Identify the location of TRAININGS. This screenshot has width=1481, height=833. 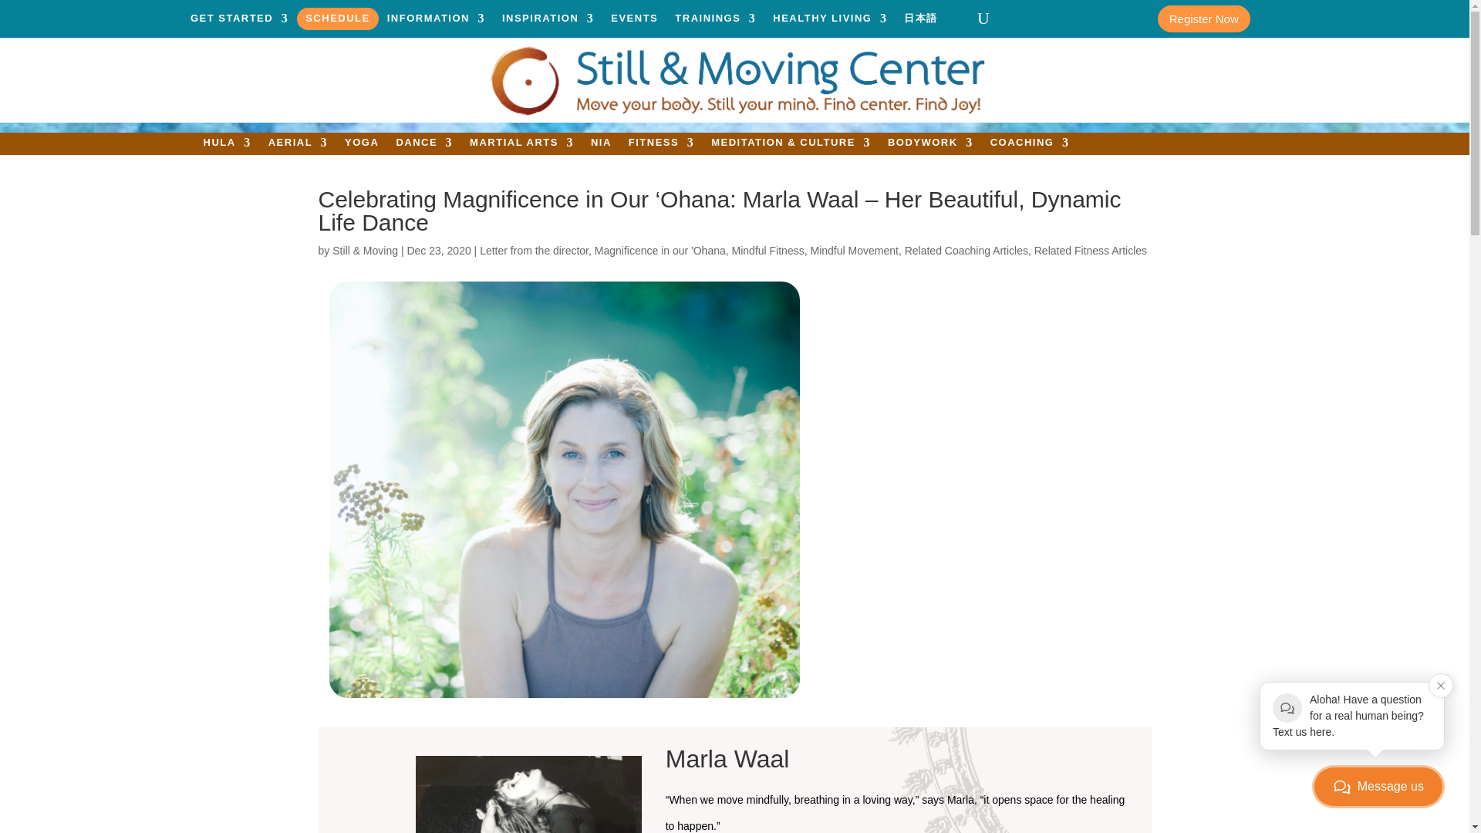
(715, 22).